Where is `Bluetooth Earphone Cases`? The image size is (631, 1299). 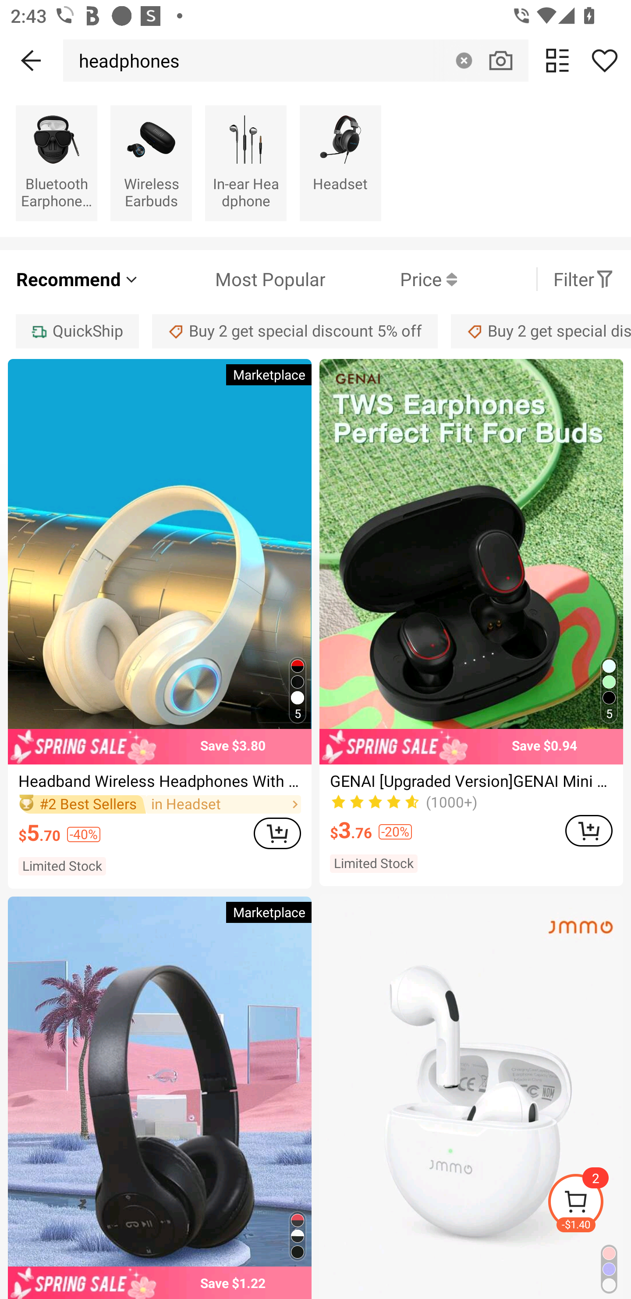
Bluetooth Earphone Cases is located at coordinates (56, 163).